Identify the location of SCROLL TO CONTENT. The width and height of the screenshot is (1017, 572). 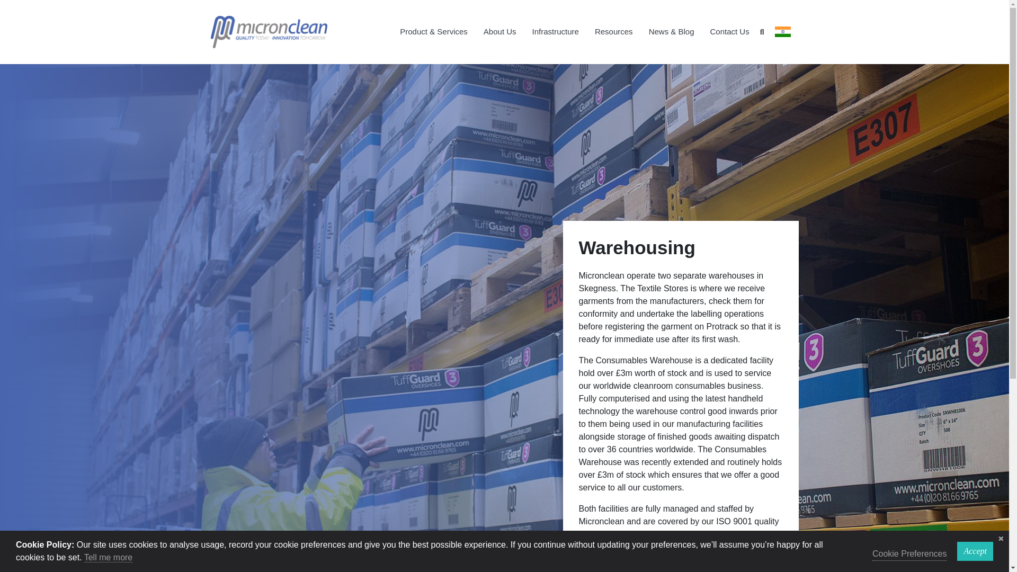
(504, 547).